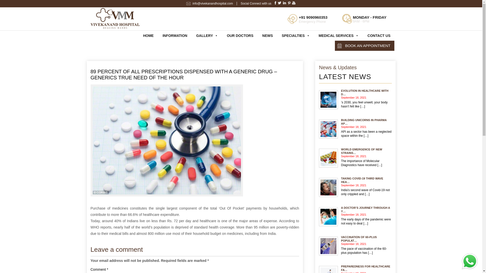  I want to click on INFORMATION, so click(175, 35).